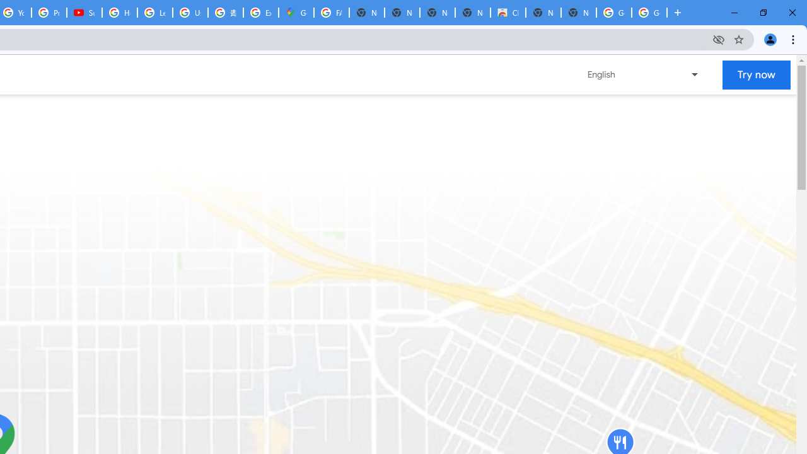  What do you see at coordinates (296, 13) in the screenshot?
I see `Google Maps` at bounding box center [296, 13].